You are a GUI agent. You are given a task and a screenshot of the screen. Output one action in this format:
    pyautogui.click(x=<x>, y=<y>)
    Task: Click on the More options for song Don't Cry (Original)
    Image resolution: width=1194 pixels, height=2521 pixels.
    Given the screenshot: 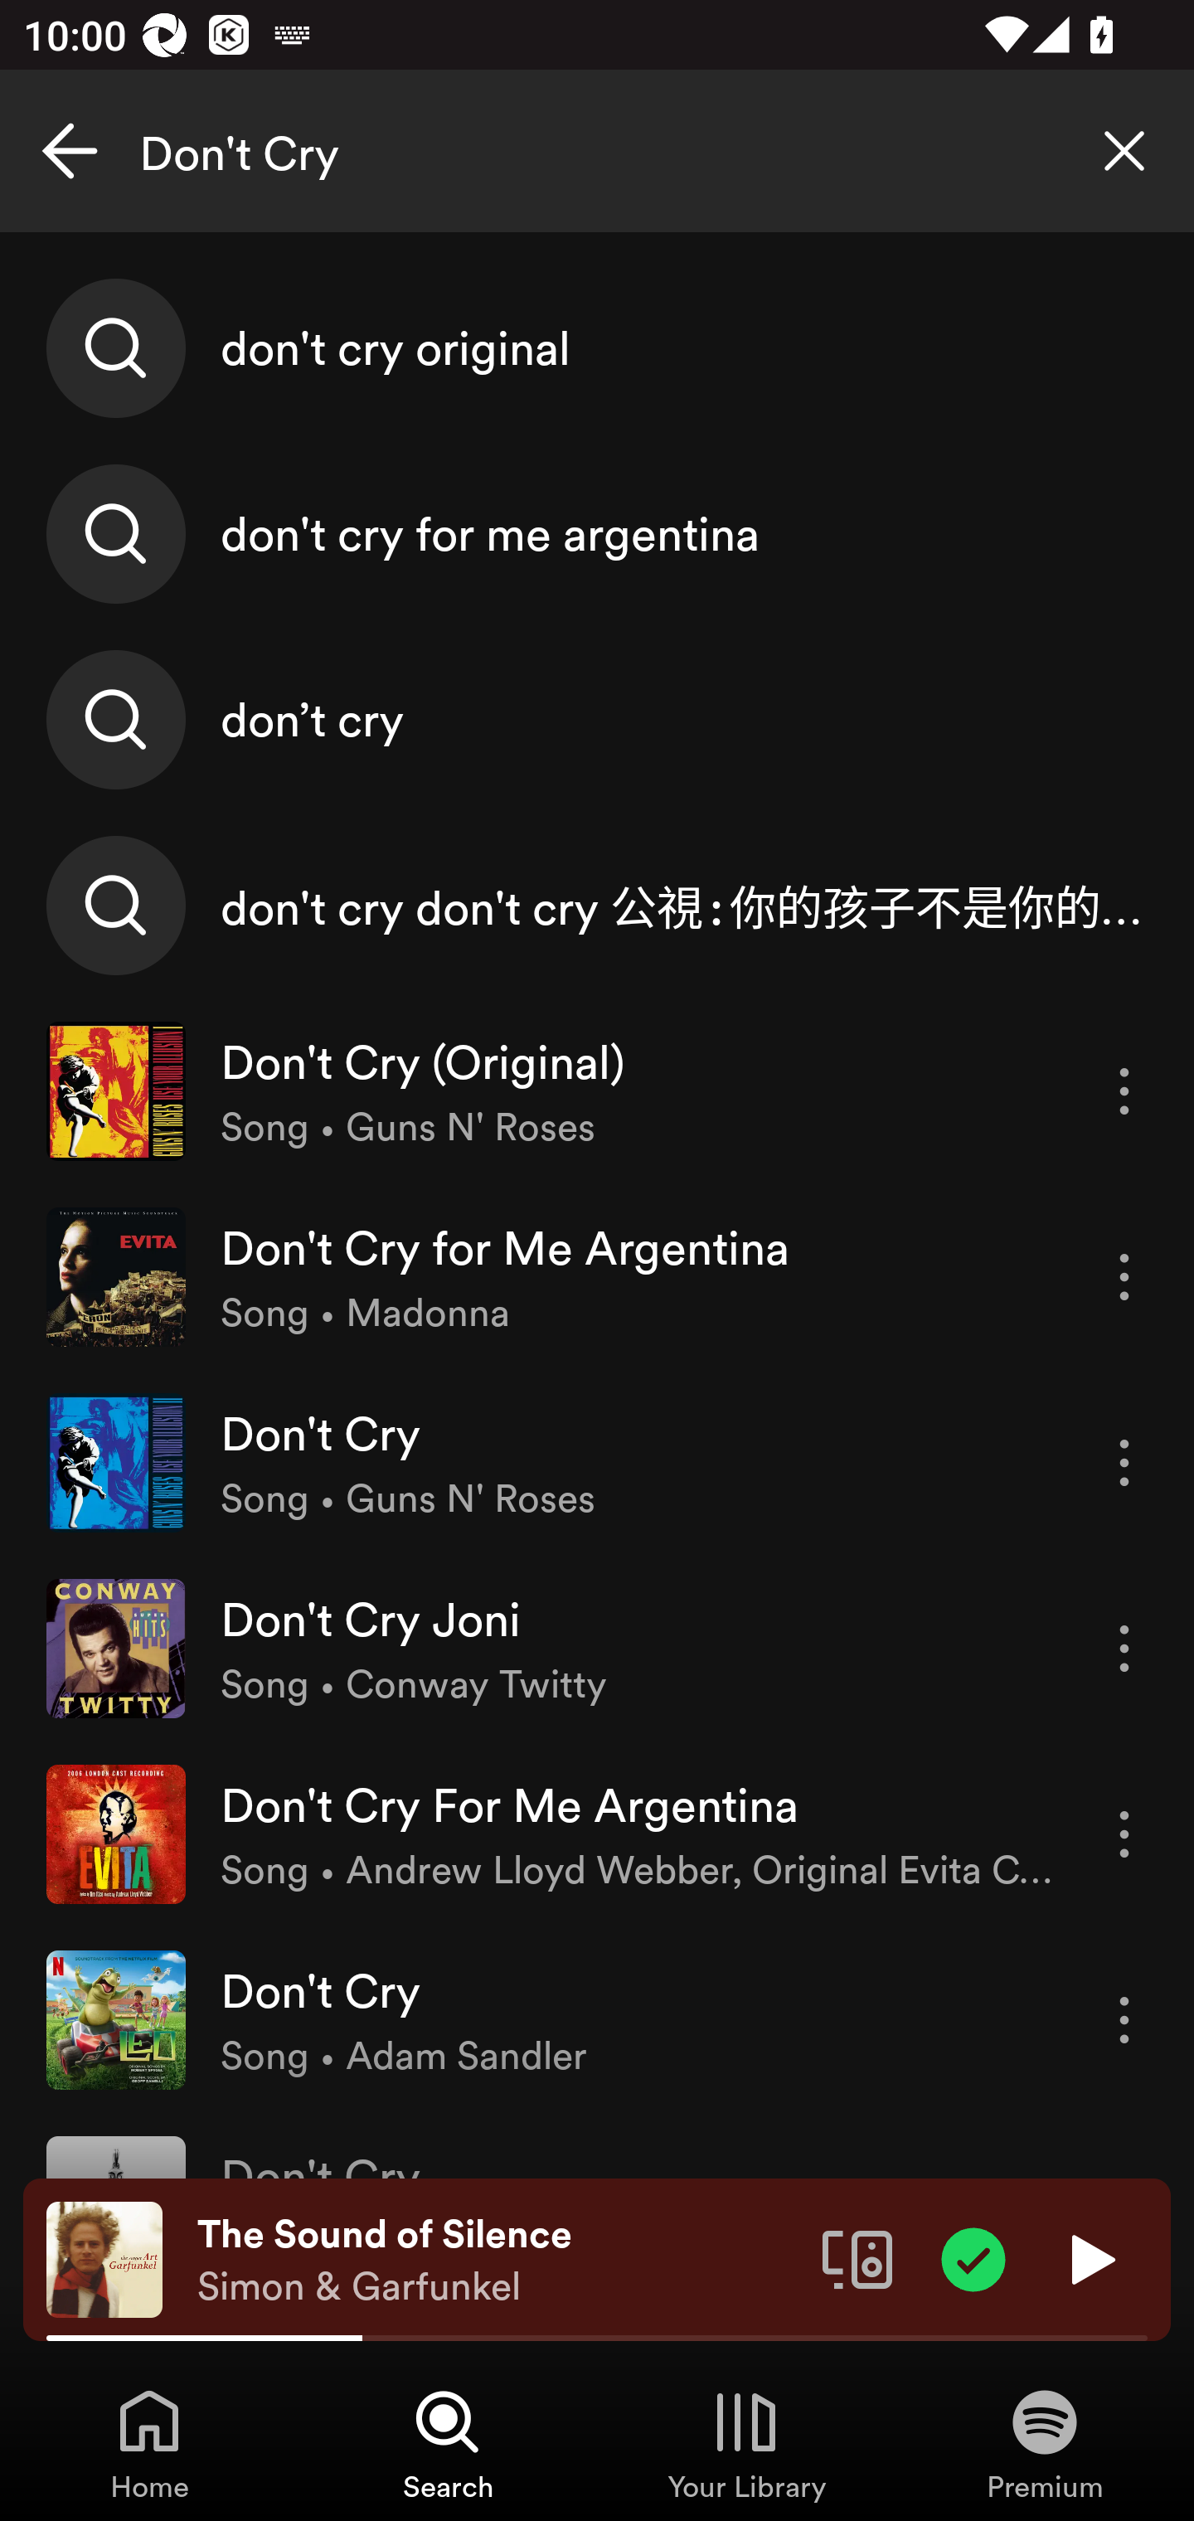 What is the action you would take?
    pyautogui.click(x=1124, y=1091)
    